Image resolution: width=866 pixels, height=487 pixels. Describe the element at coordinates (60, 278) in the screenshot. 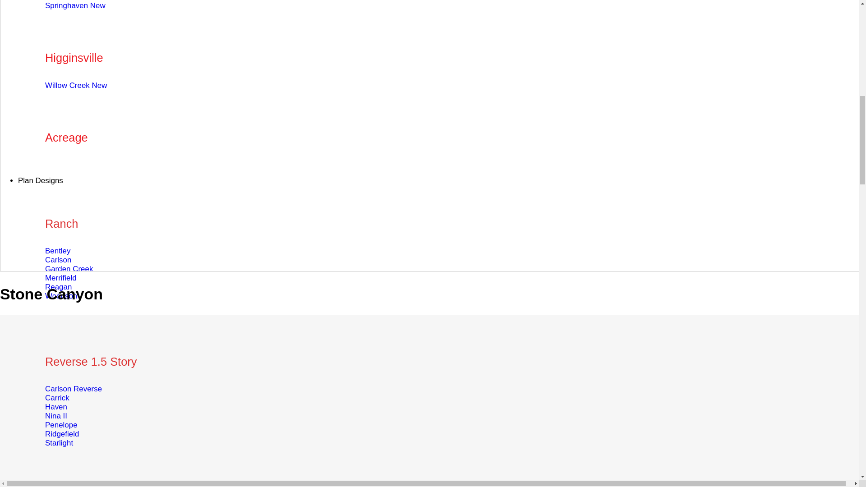

I see `Merrifield` at that location.